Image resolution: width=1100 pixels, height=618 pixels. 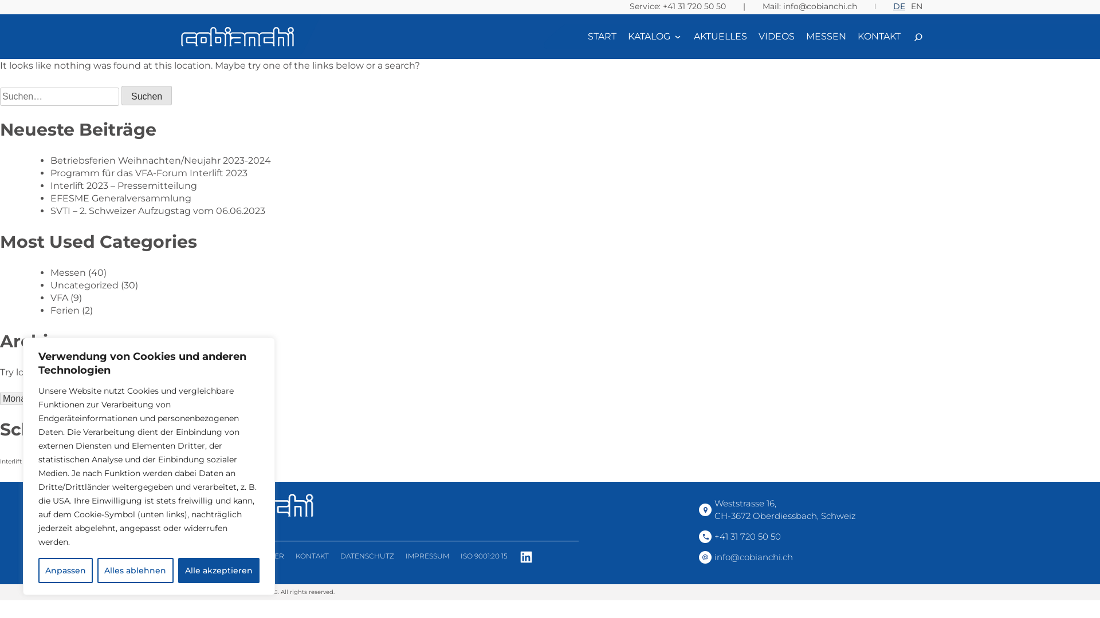 What do you see at coordinates (219, 571) in the screenshot?
I see `Alle akzeptieren` at bounding box center [219, 571].